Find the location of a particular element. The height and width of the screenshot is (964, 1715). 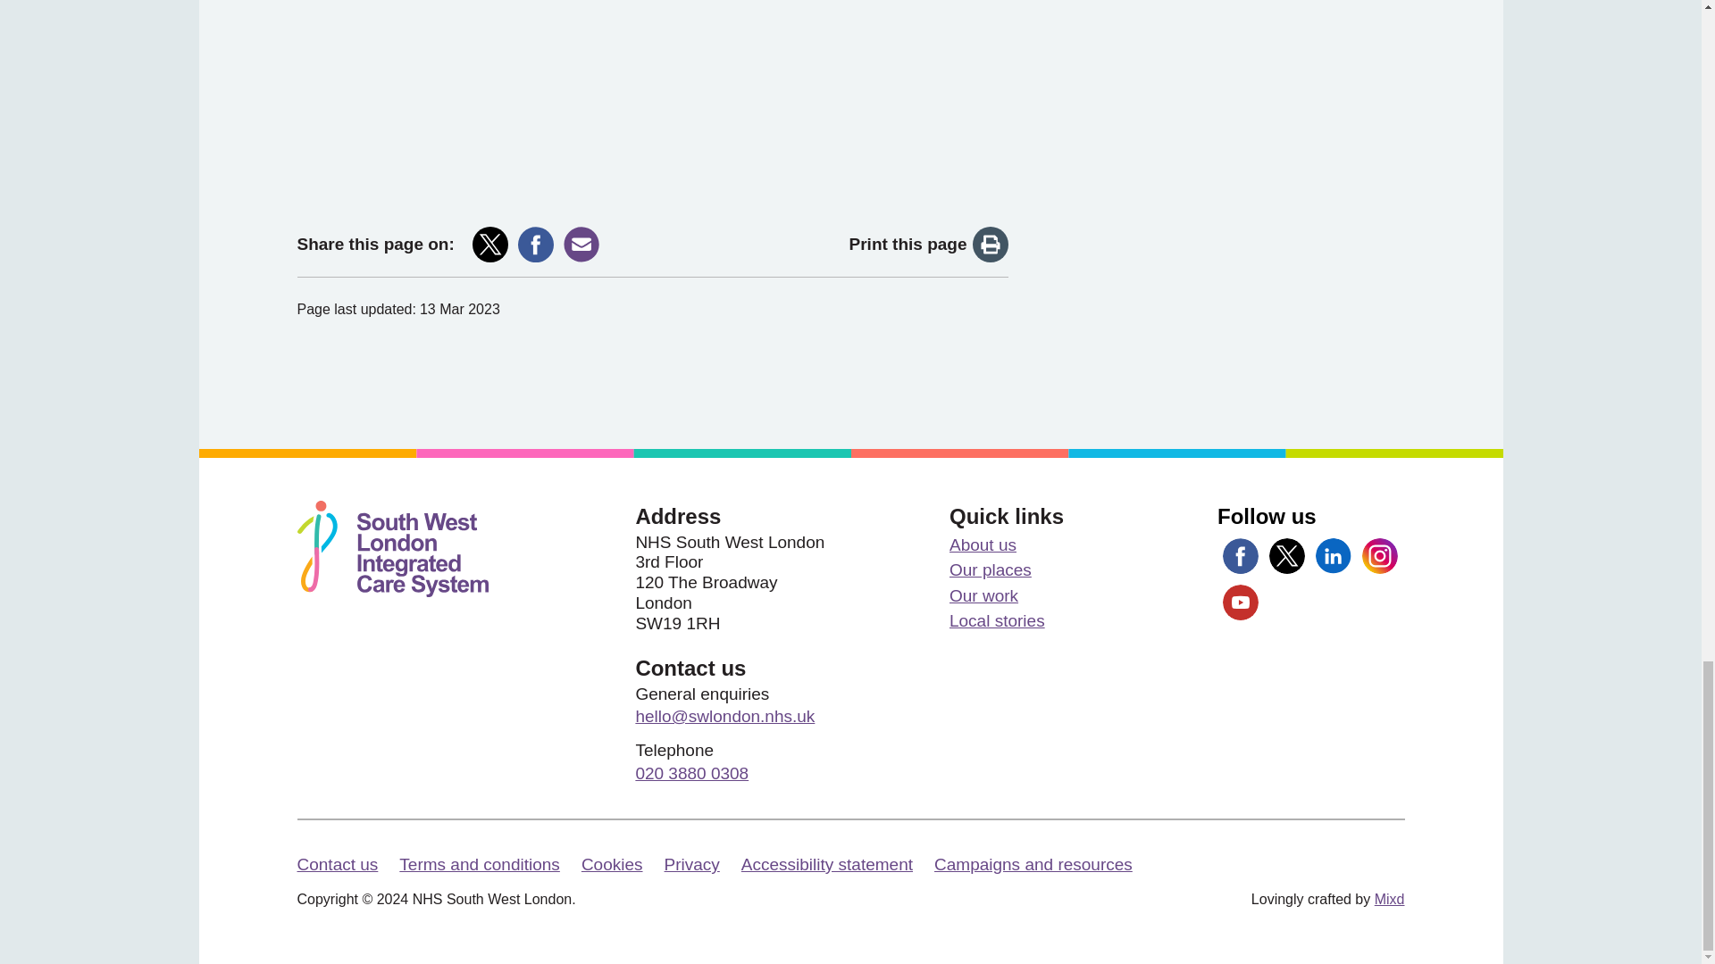

Share on Facebook is located at coordinates (536, 244).